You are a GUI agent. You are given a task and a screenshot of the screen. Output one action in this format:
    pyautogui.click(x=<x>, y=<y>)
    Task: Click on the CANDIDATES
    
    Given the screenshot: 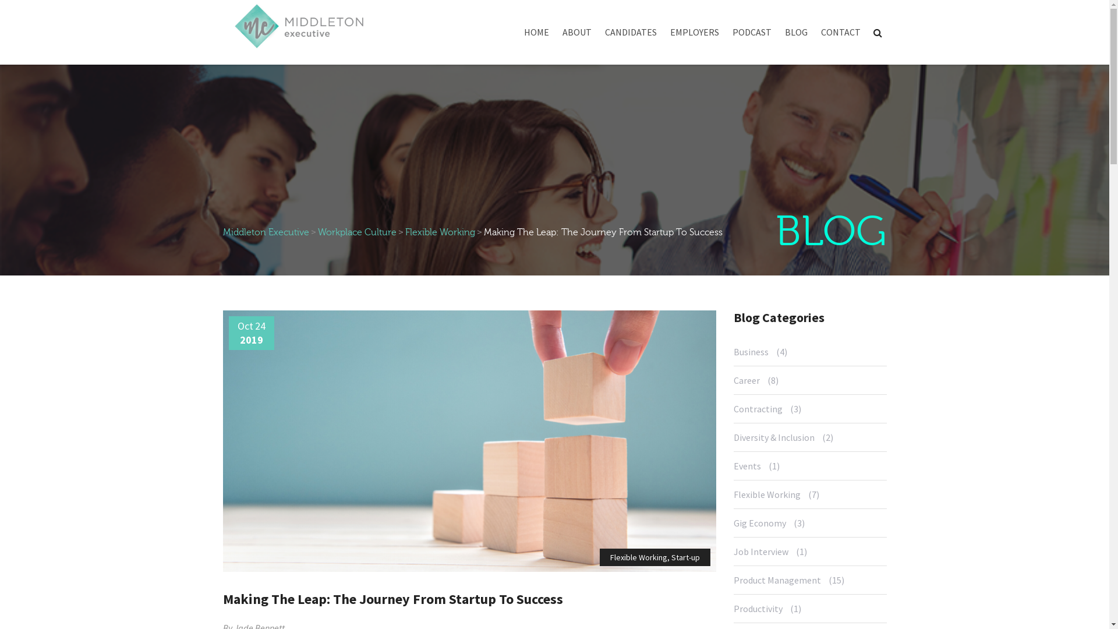 What is the action you would take?
    pyautogui.click(x=630, y=36)
    